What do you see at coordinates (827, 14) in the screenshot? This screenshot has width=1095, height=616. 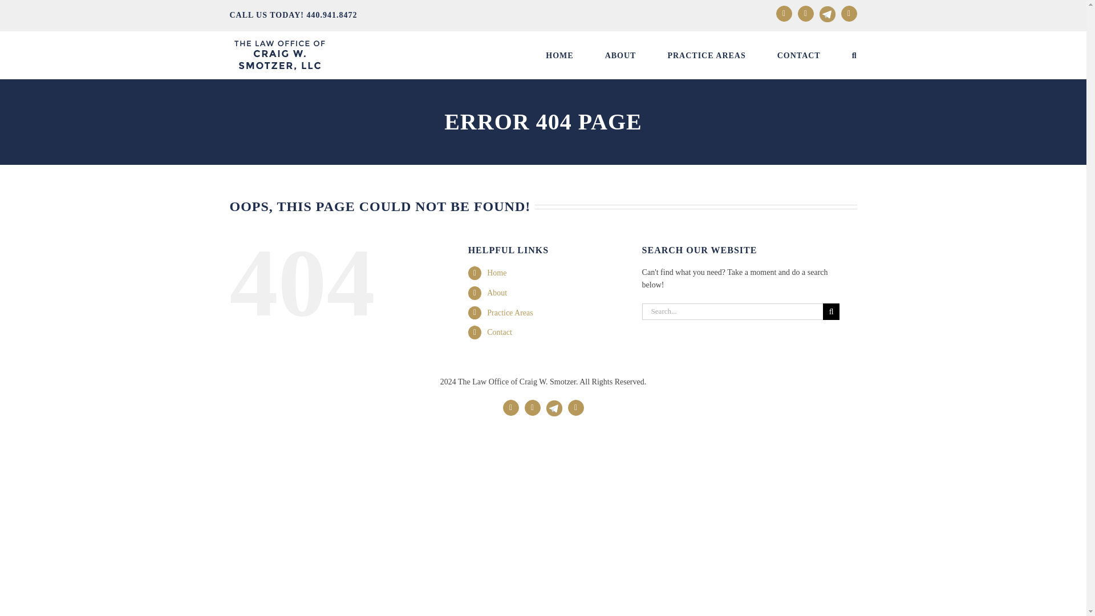 I see `Telegram` at bounding box center [827, 14].